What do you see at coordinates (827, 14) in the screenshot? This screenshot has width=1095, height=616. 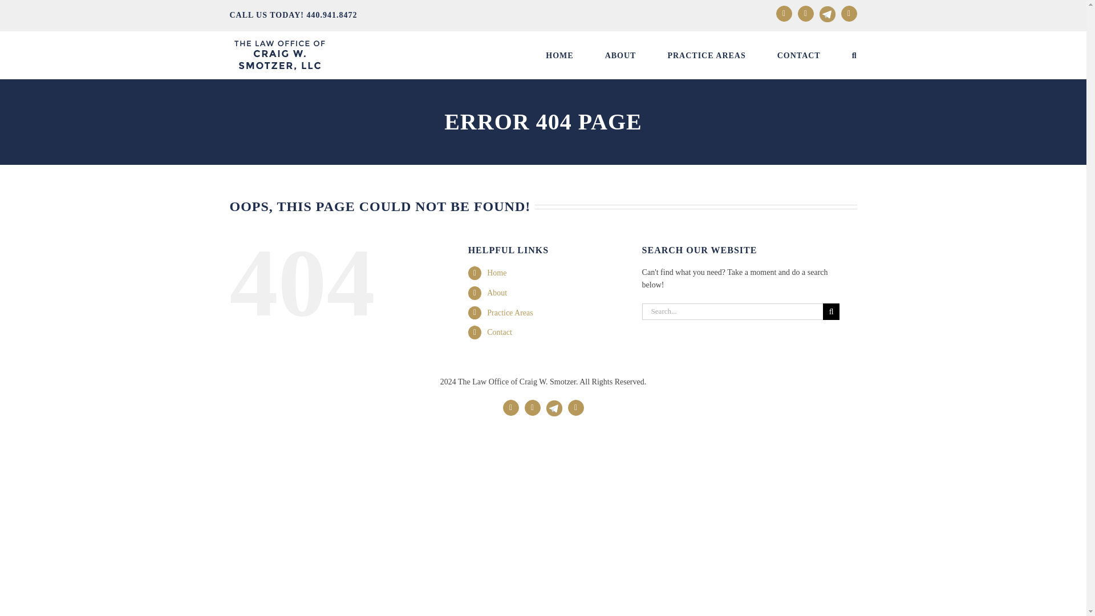 I see `Telegram` at bounding box center [827, 14].